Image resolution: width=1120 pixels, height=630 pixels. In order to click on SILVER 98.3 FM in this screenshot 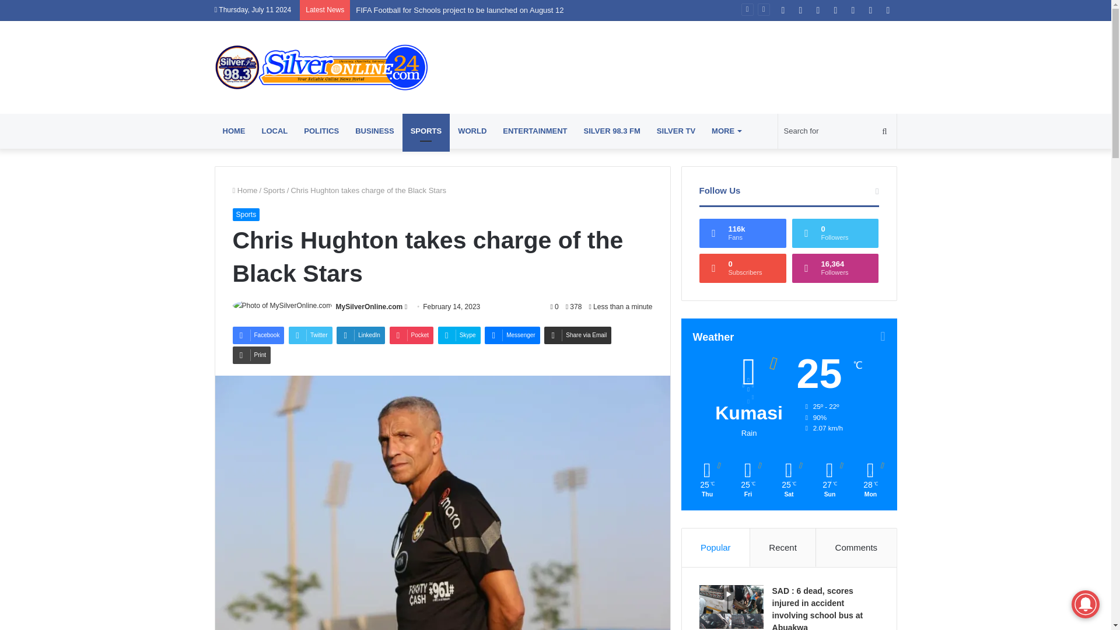, I will do `click(611, 131)`.